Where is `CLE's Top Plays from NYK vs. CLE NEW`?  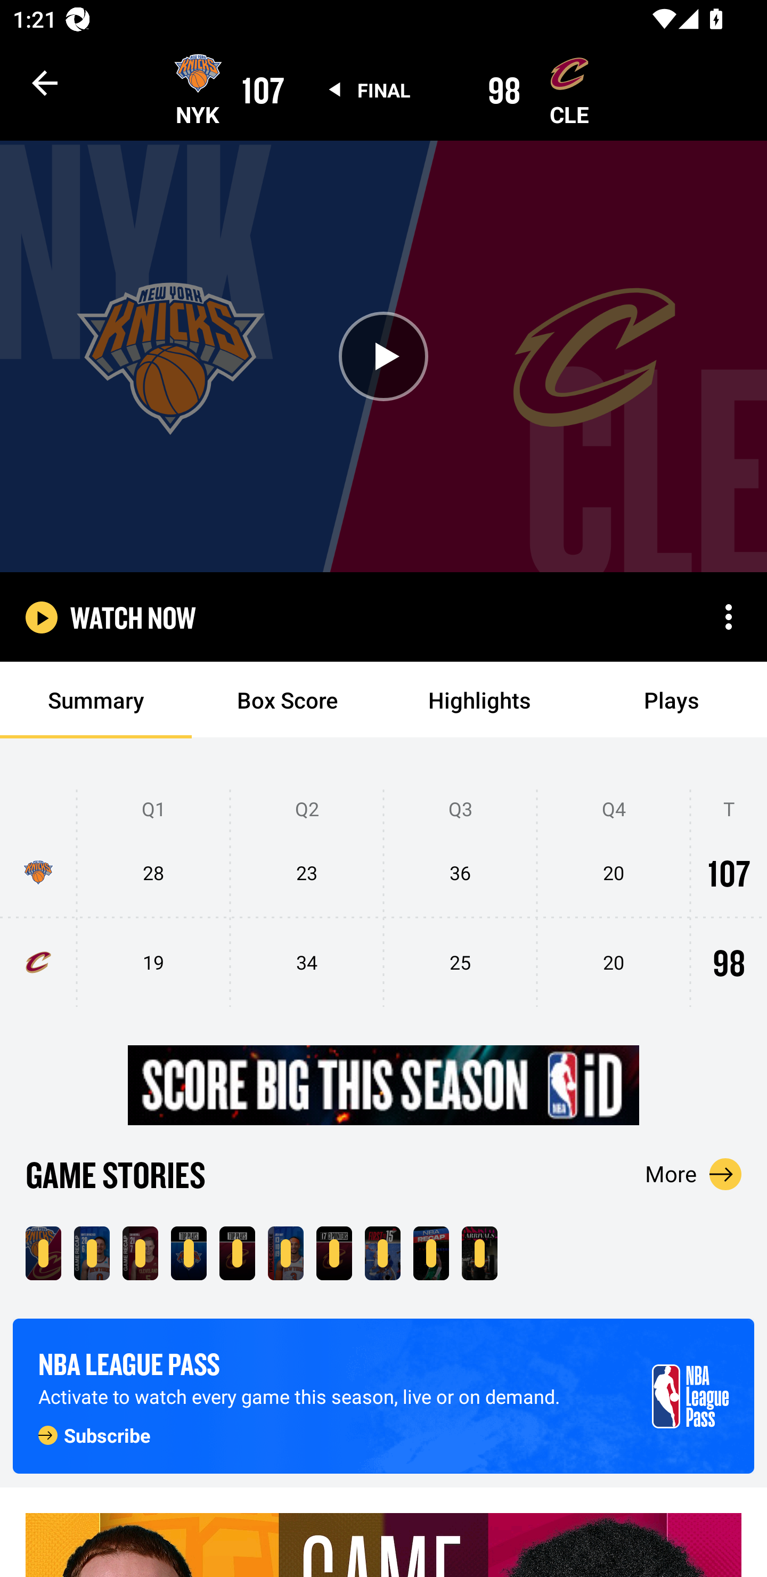
CLE's Top Plays from NYK vs. CLE NEW is located at coordinates (237, 1253).